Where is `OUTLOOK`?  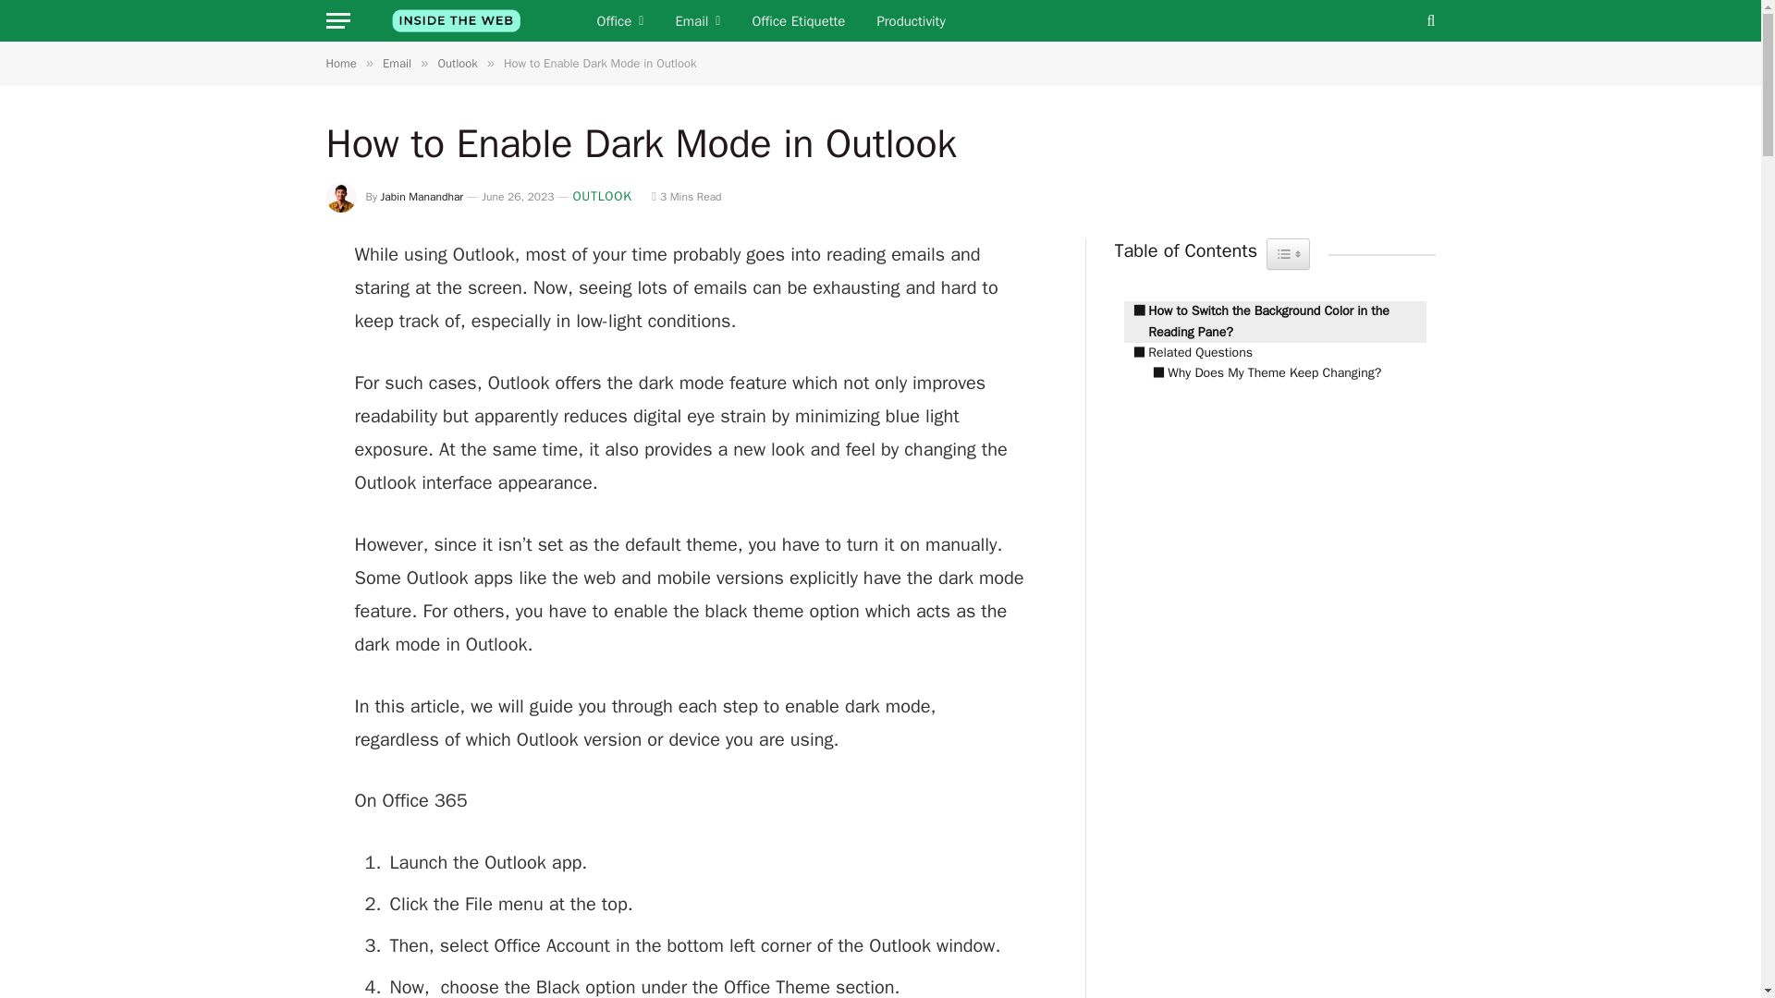
OUTLOOK is located at coordinates (601, 196).